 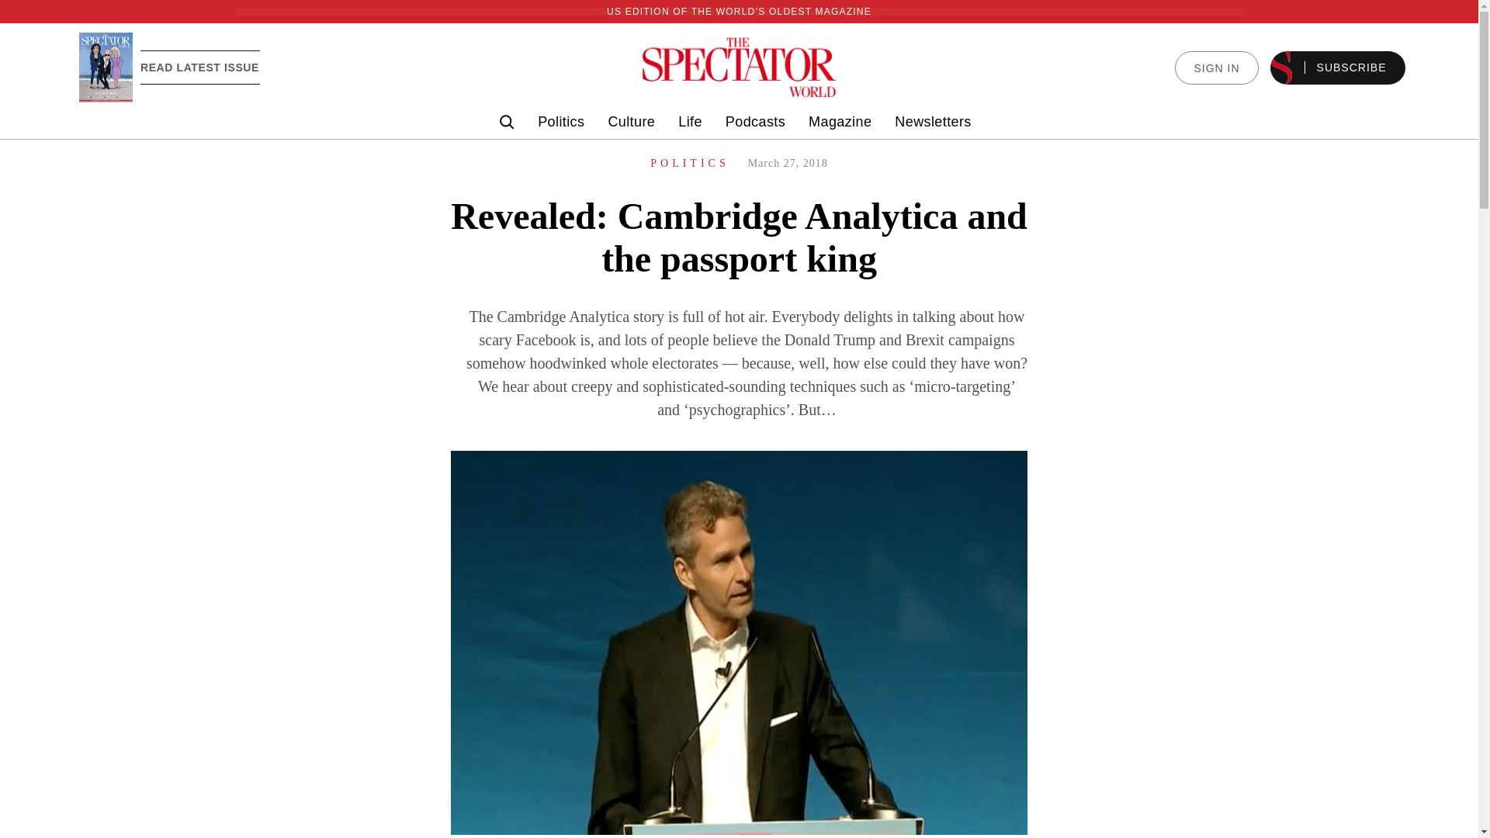 I want to click on SIGN IN, so click(x=1216, y=68).